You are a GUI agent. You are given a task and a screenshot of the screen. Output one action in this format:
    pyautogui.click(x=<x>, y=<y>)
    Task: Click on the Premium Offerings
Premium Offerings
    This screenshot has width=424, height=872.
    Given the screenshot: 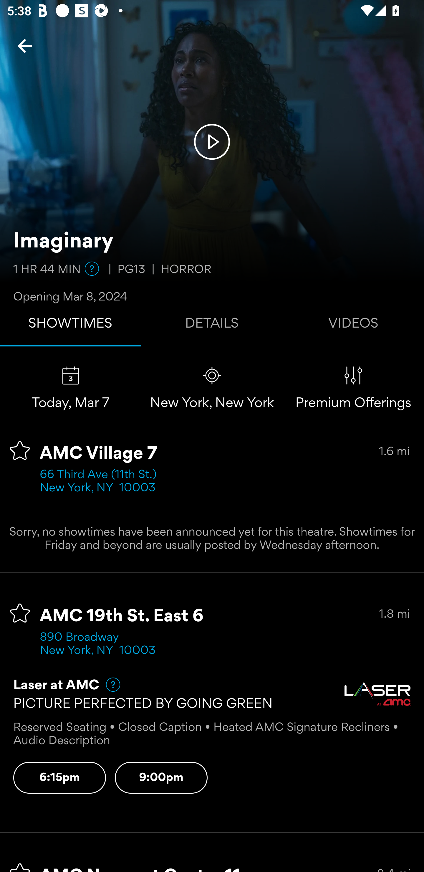 What is the action you would take?
    pyautogui.click(x=353, y=388)
    